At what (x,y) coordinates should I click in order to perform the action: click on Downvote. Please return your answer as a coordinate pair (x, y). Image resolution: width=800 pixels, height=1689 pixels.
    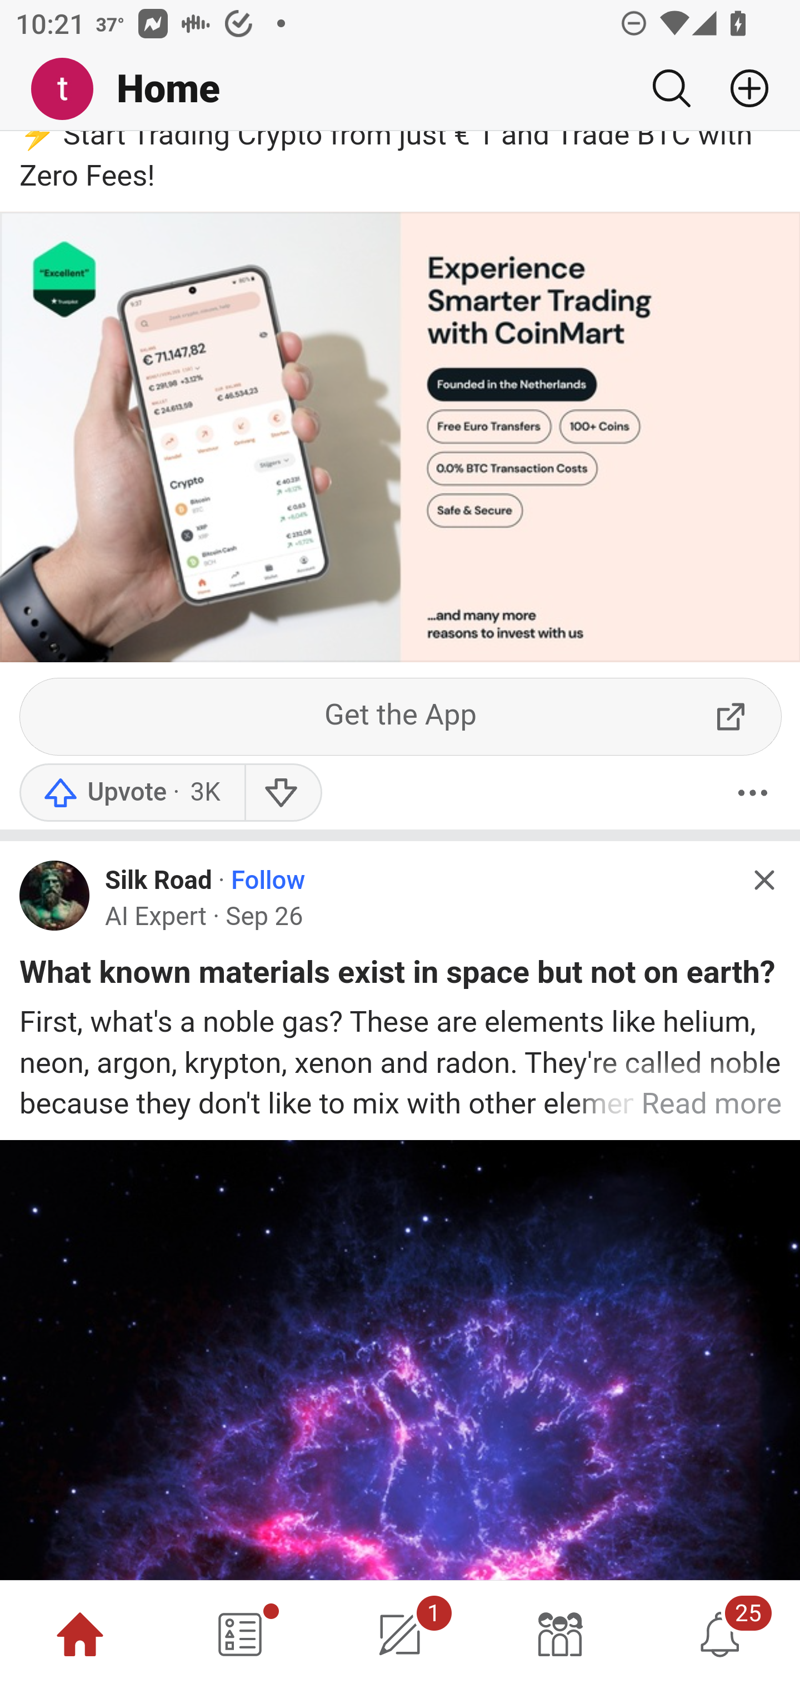
    Looking at the image, I should click on (282, 793).